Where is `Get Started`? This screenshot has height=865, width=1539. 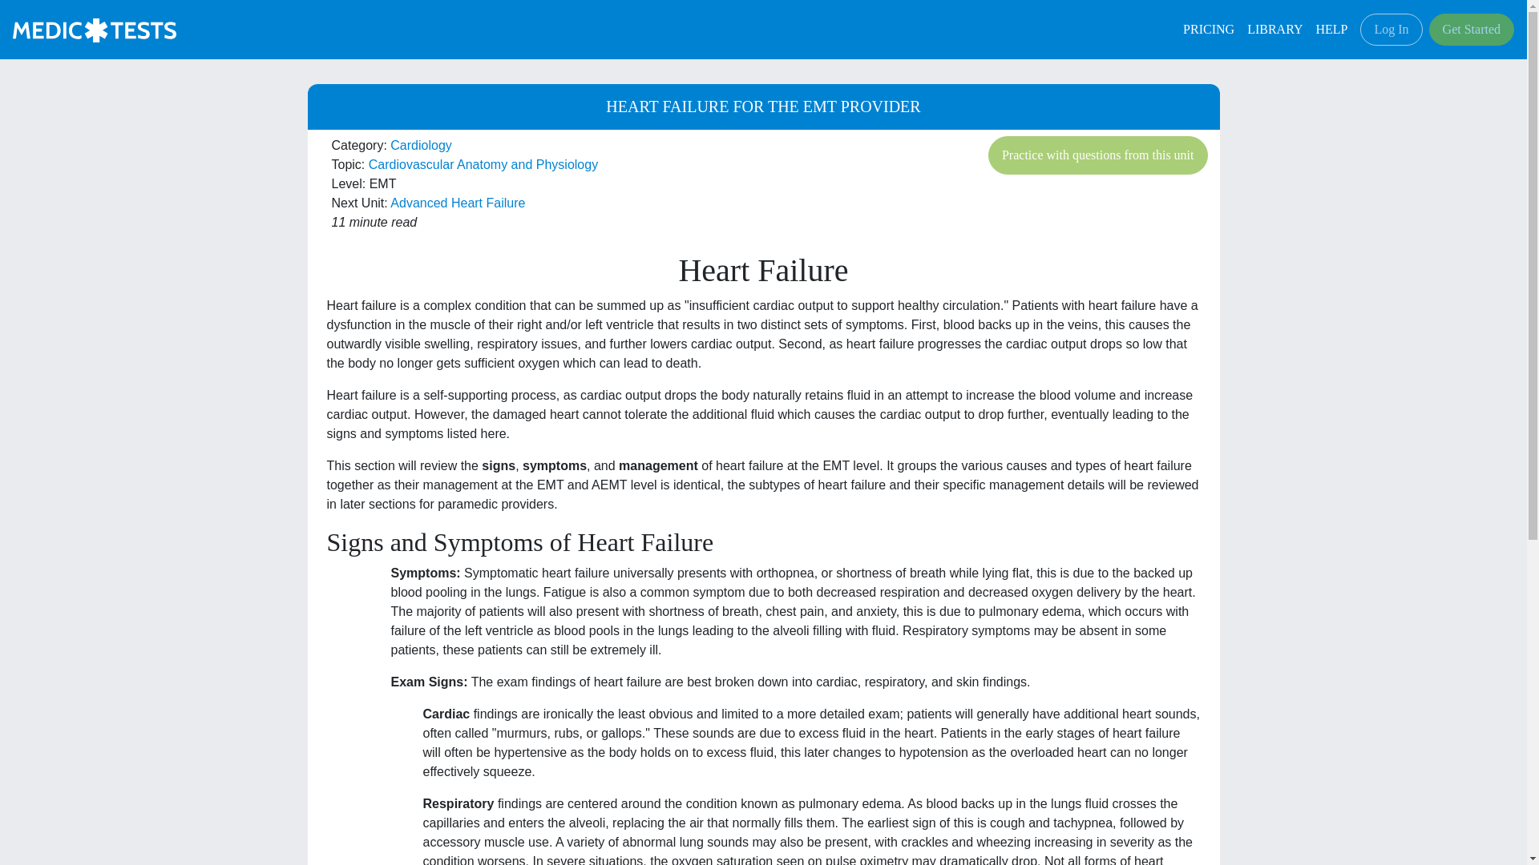 Get Started is located at coordinates (1472, 30).